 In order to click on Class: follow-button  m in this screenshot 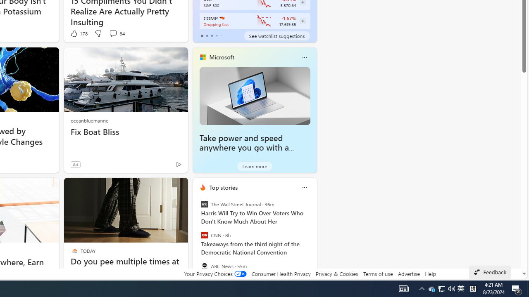, I will do `click(303, 21)`.